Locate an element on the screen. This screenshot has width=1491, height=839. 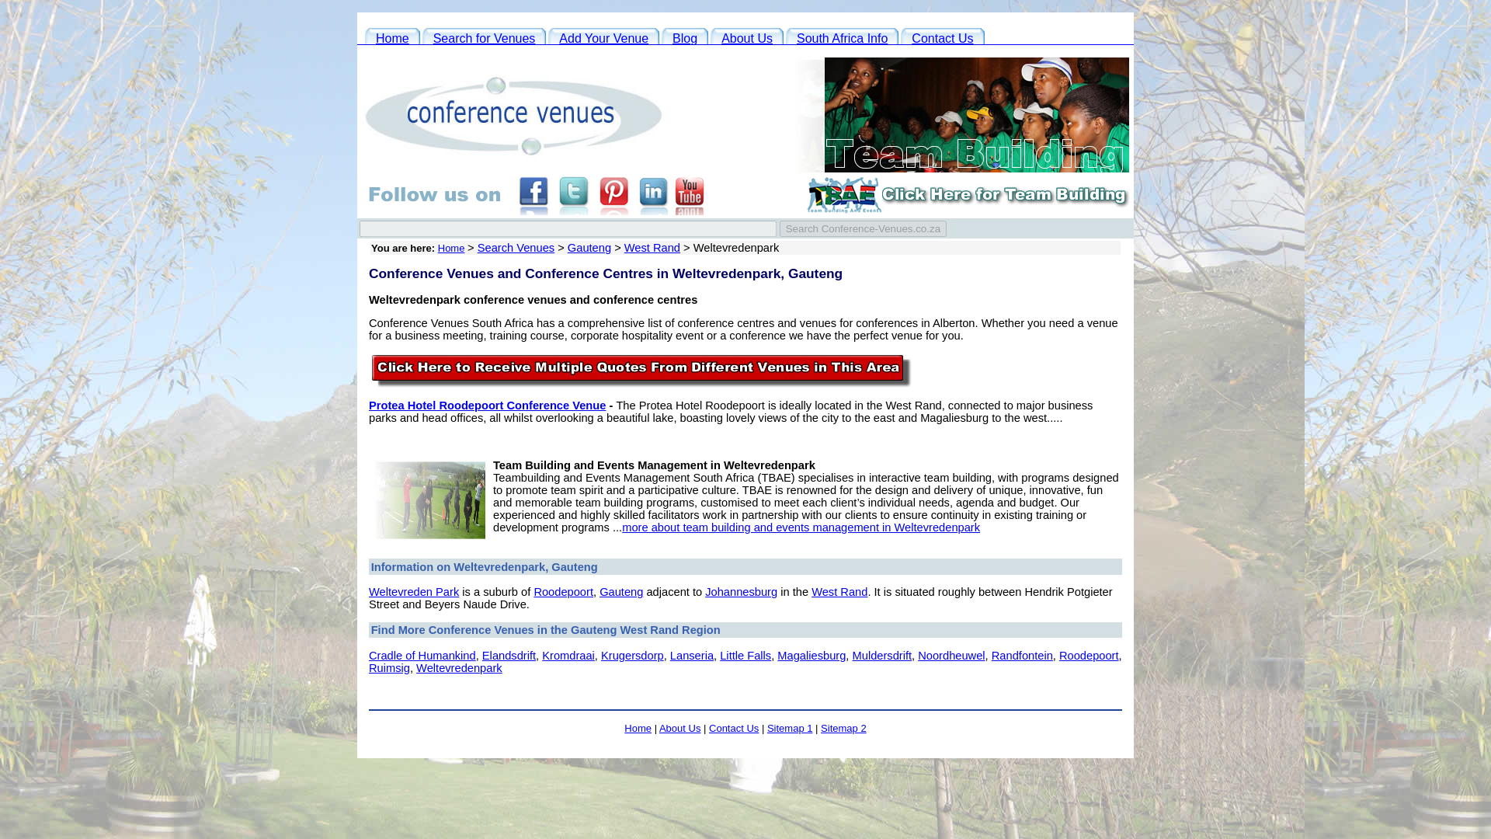
Search Conference Venues is located at coordinates (485, 37).